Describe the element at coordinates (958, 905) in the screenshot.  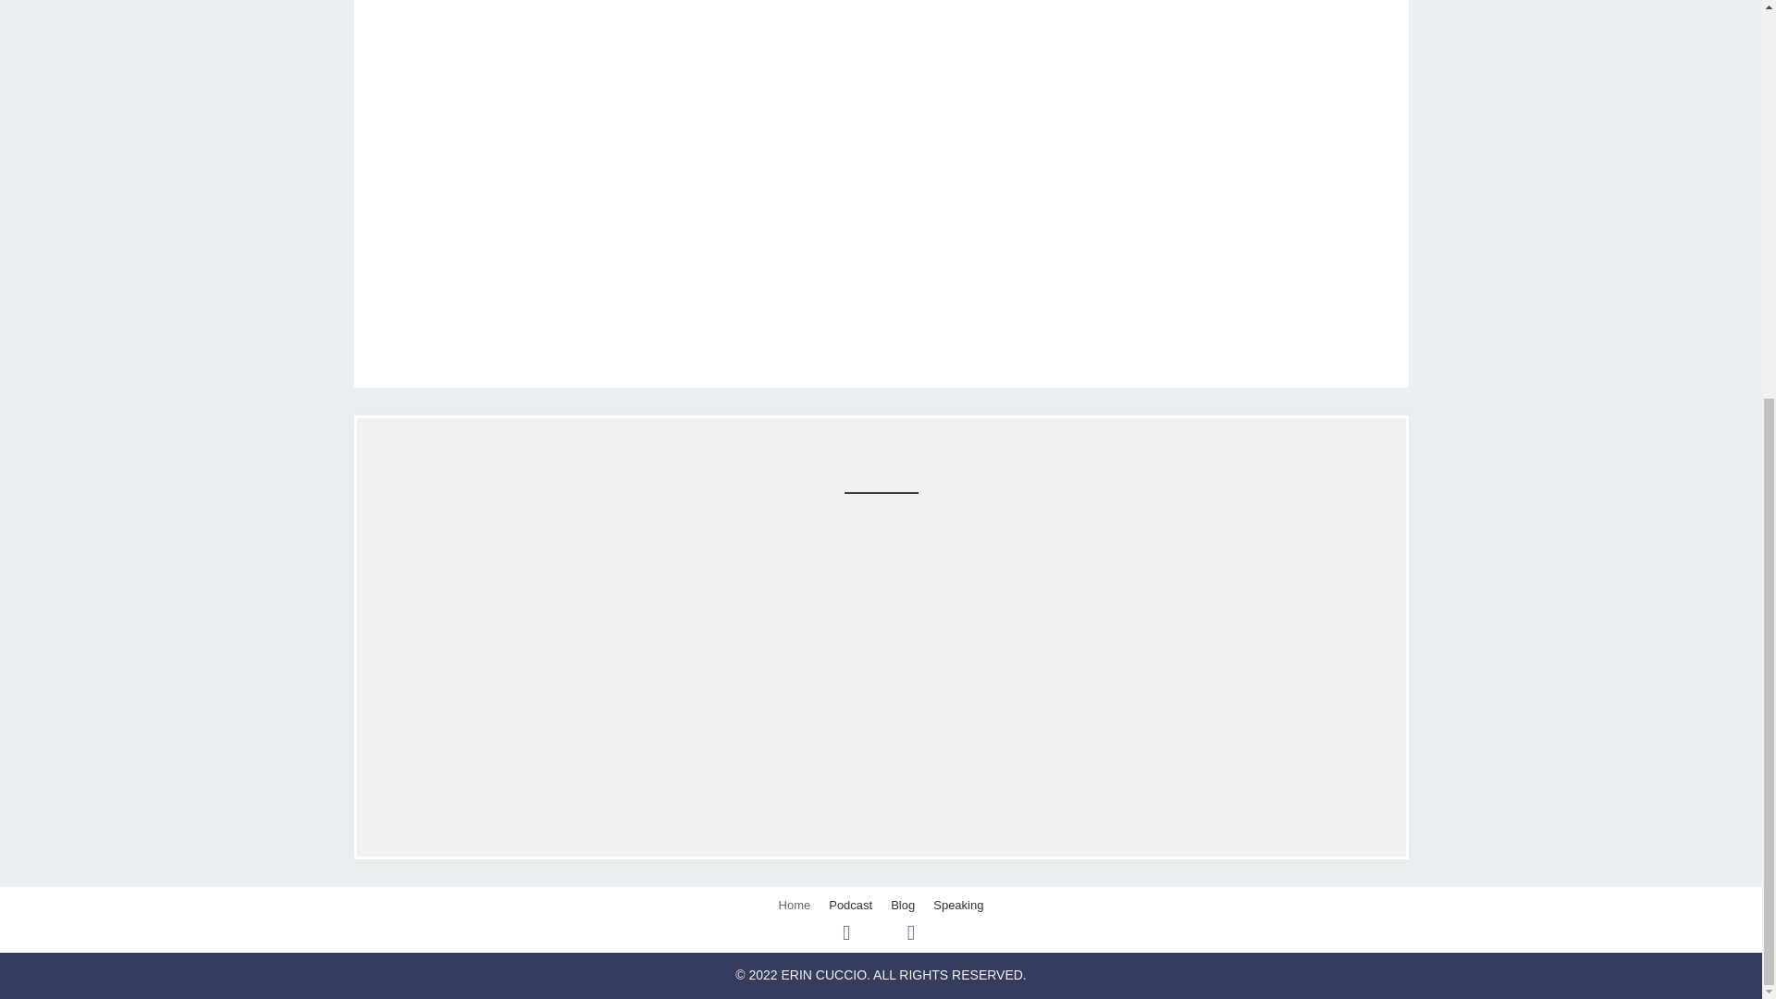
I see `Speaking` at that location.